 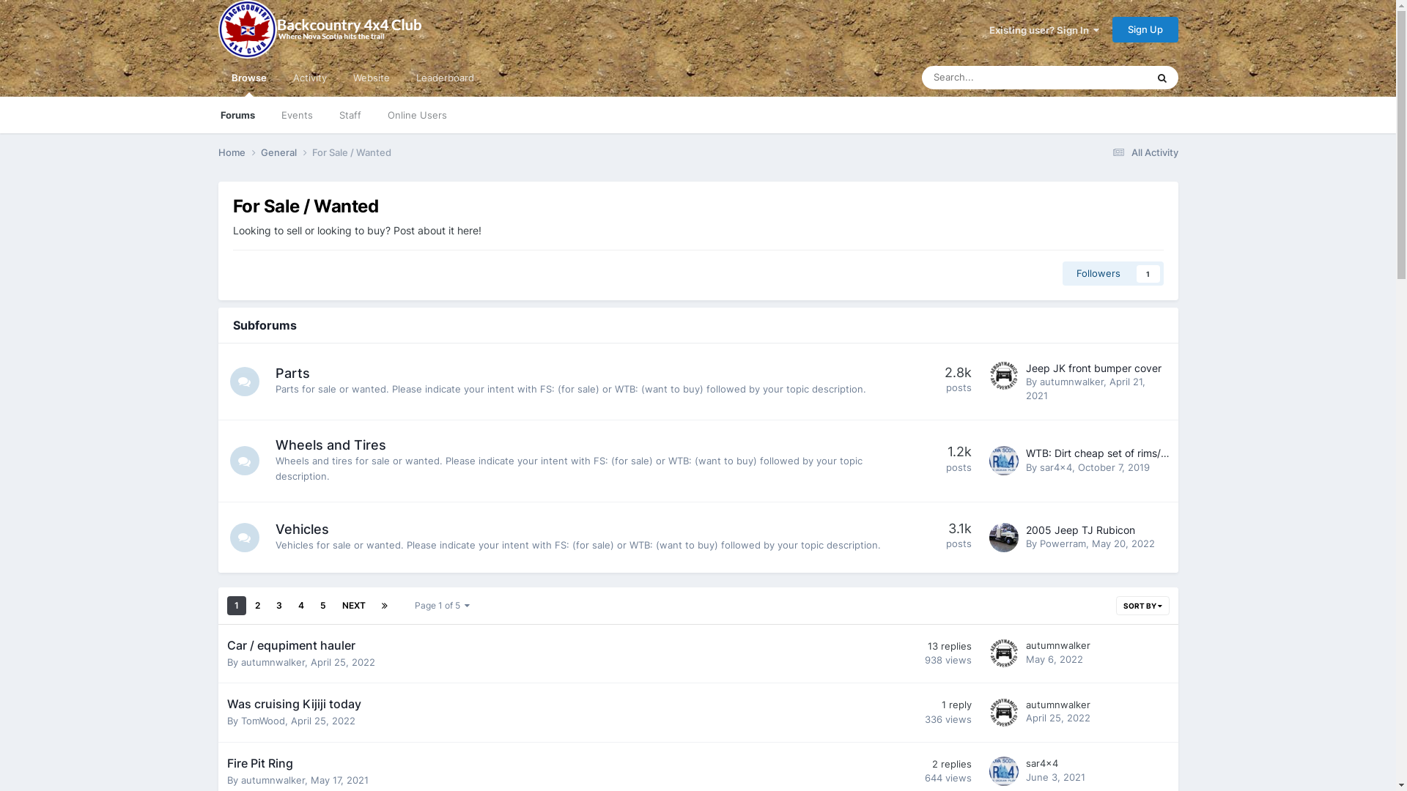 I want to click on NEXT, so click(x=353, y=606).